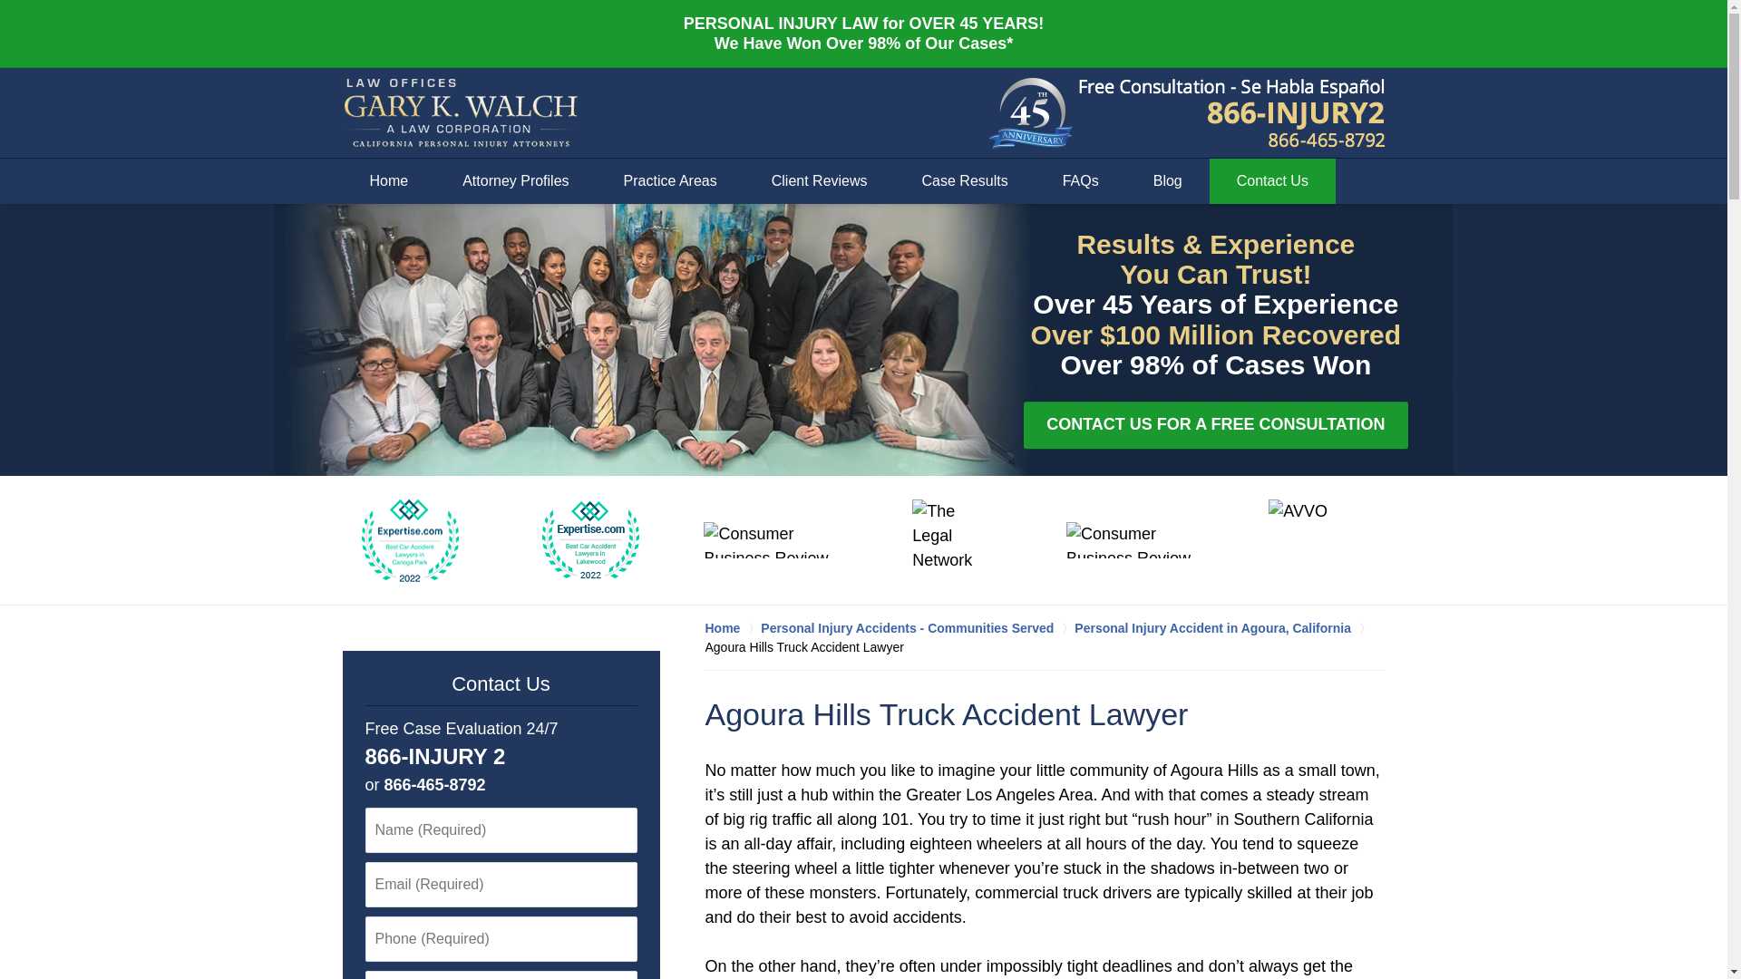  What do you see at coordinates (918, 627) in the screenshot?
I see `Personal Injury Accidents - Communities Served` at bounding box center [918, 627].